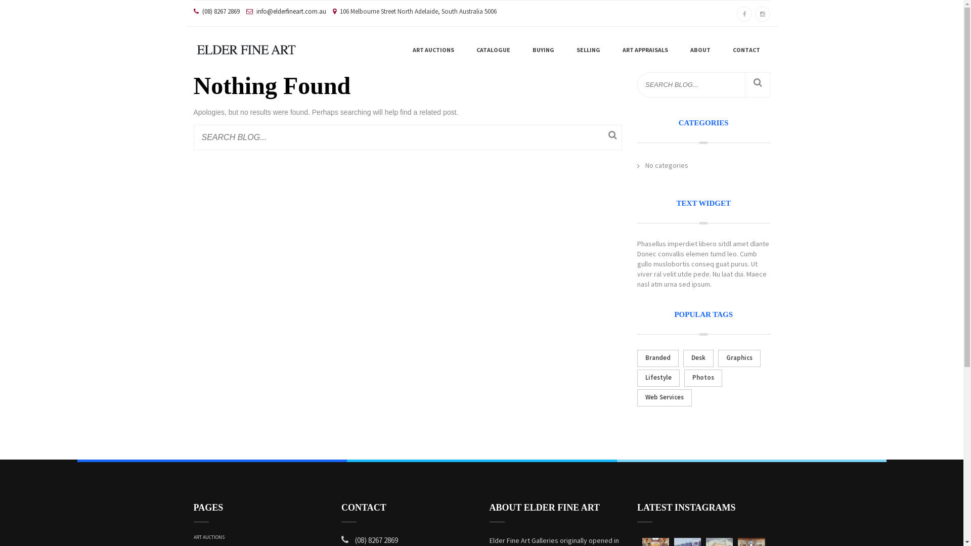 This screenshot has width=971, height=546. I want to click on Search, so click(613, 138).